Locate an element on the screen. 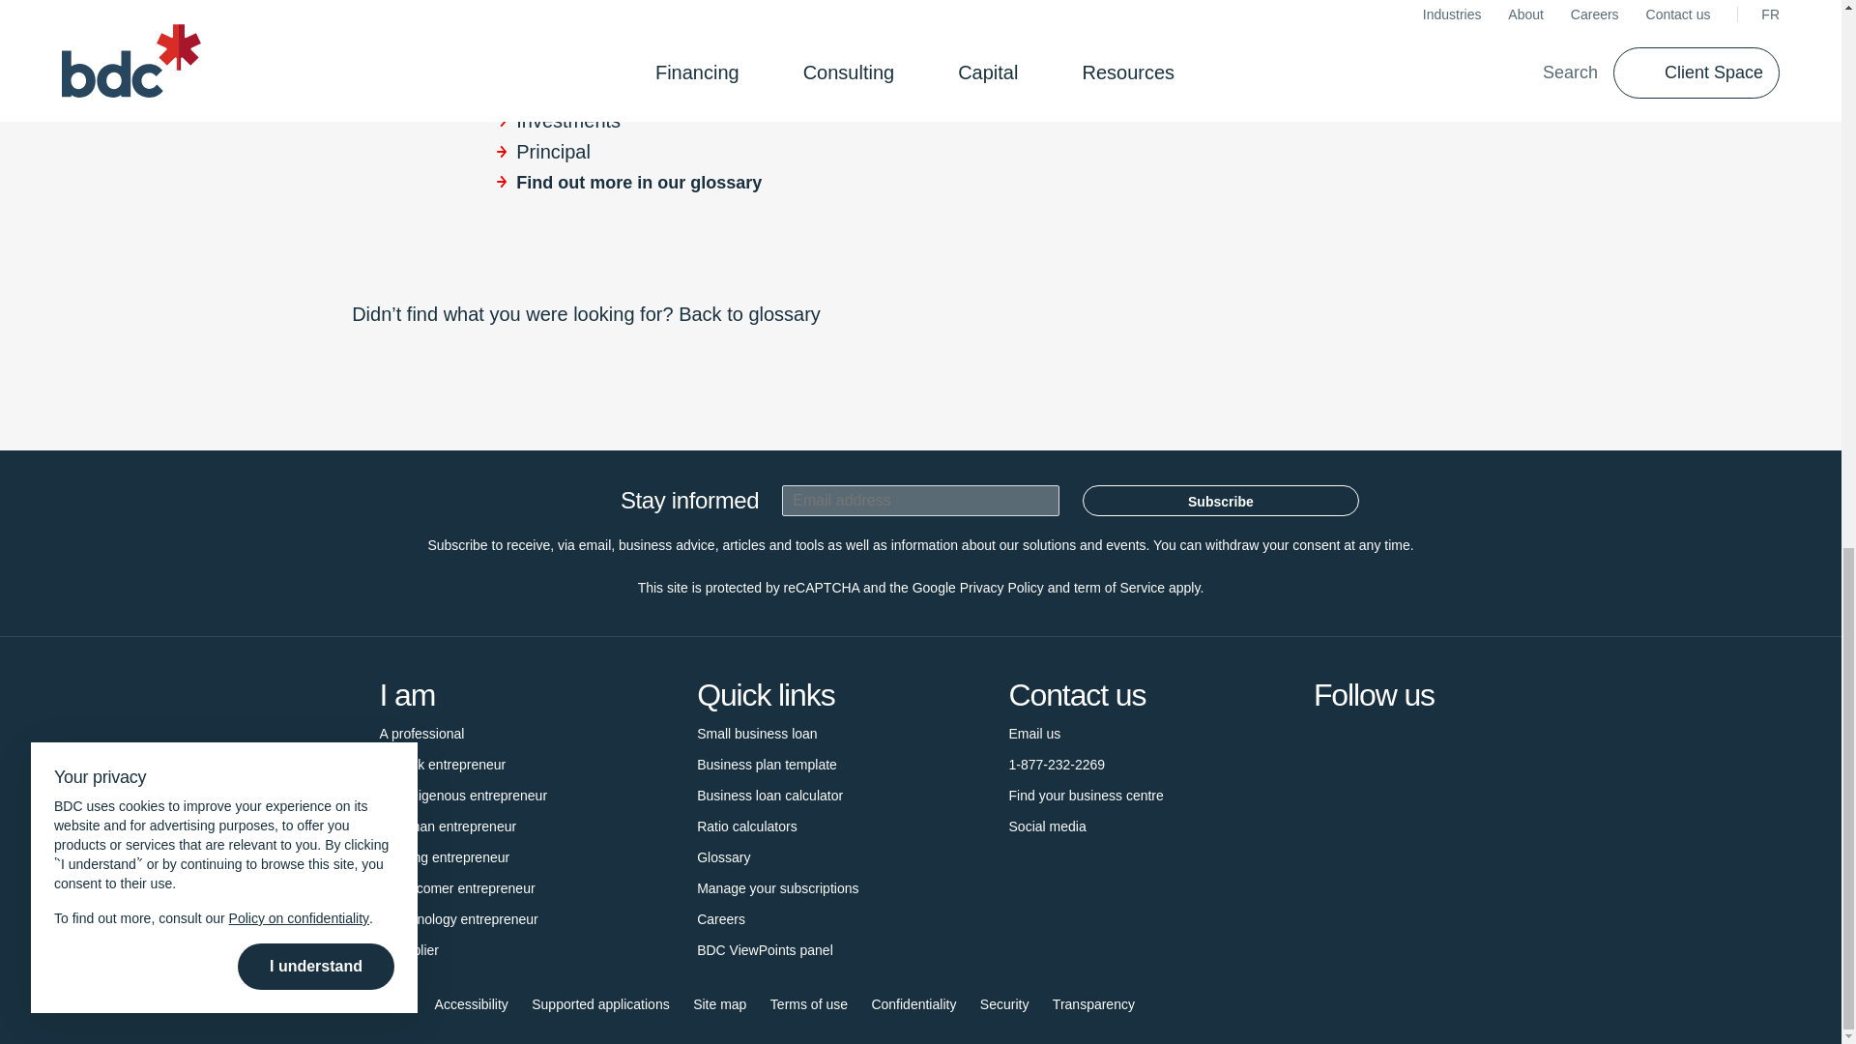 This screenshot has width=1856, height=1044. Manage my email subscriptions is located at coordinates (777, 887).